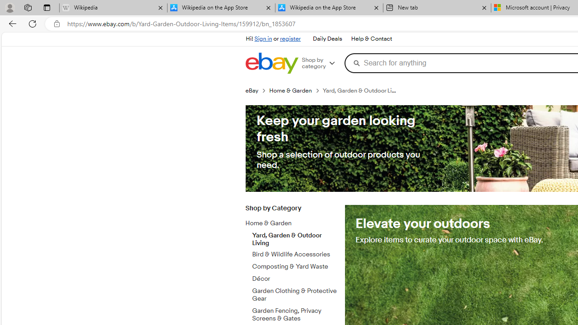  Describe the element at coordinates (322, 63) in the screenshot. I see `Shop by category` at that location.